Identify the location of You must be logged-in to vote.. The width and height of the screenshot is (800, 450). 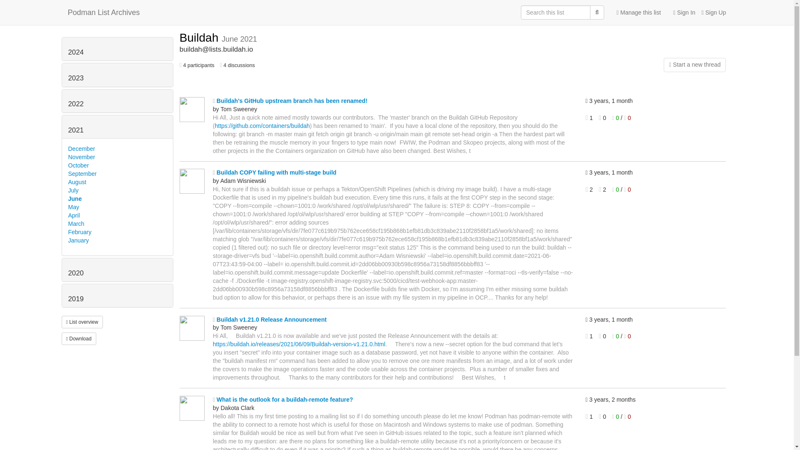
(627, 117).